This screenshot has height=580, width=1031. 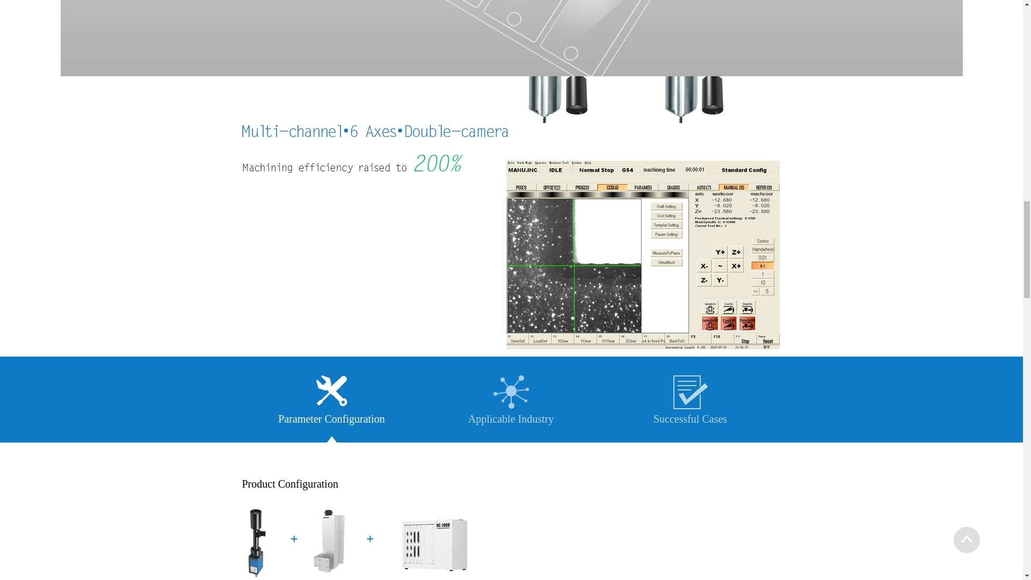 I want to click on Applicable Industry, so click(x=510, y=400).